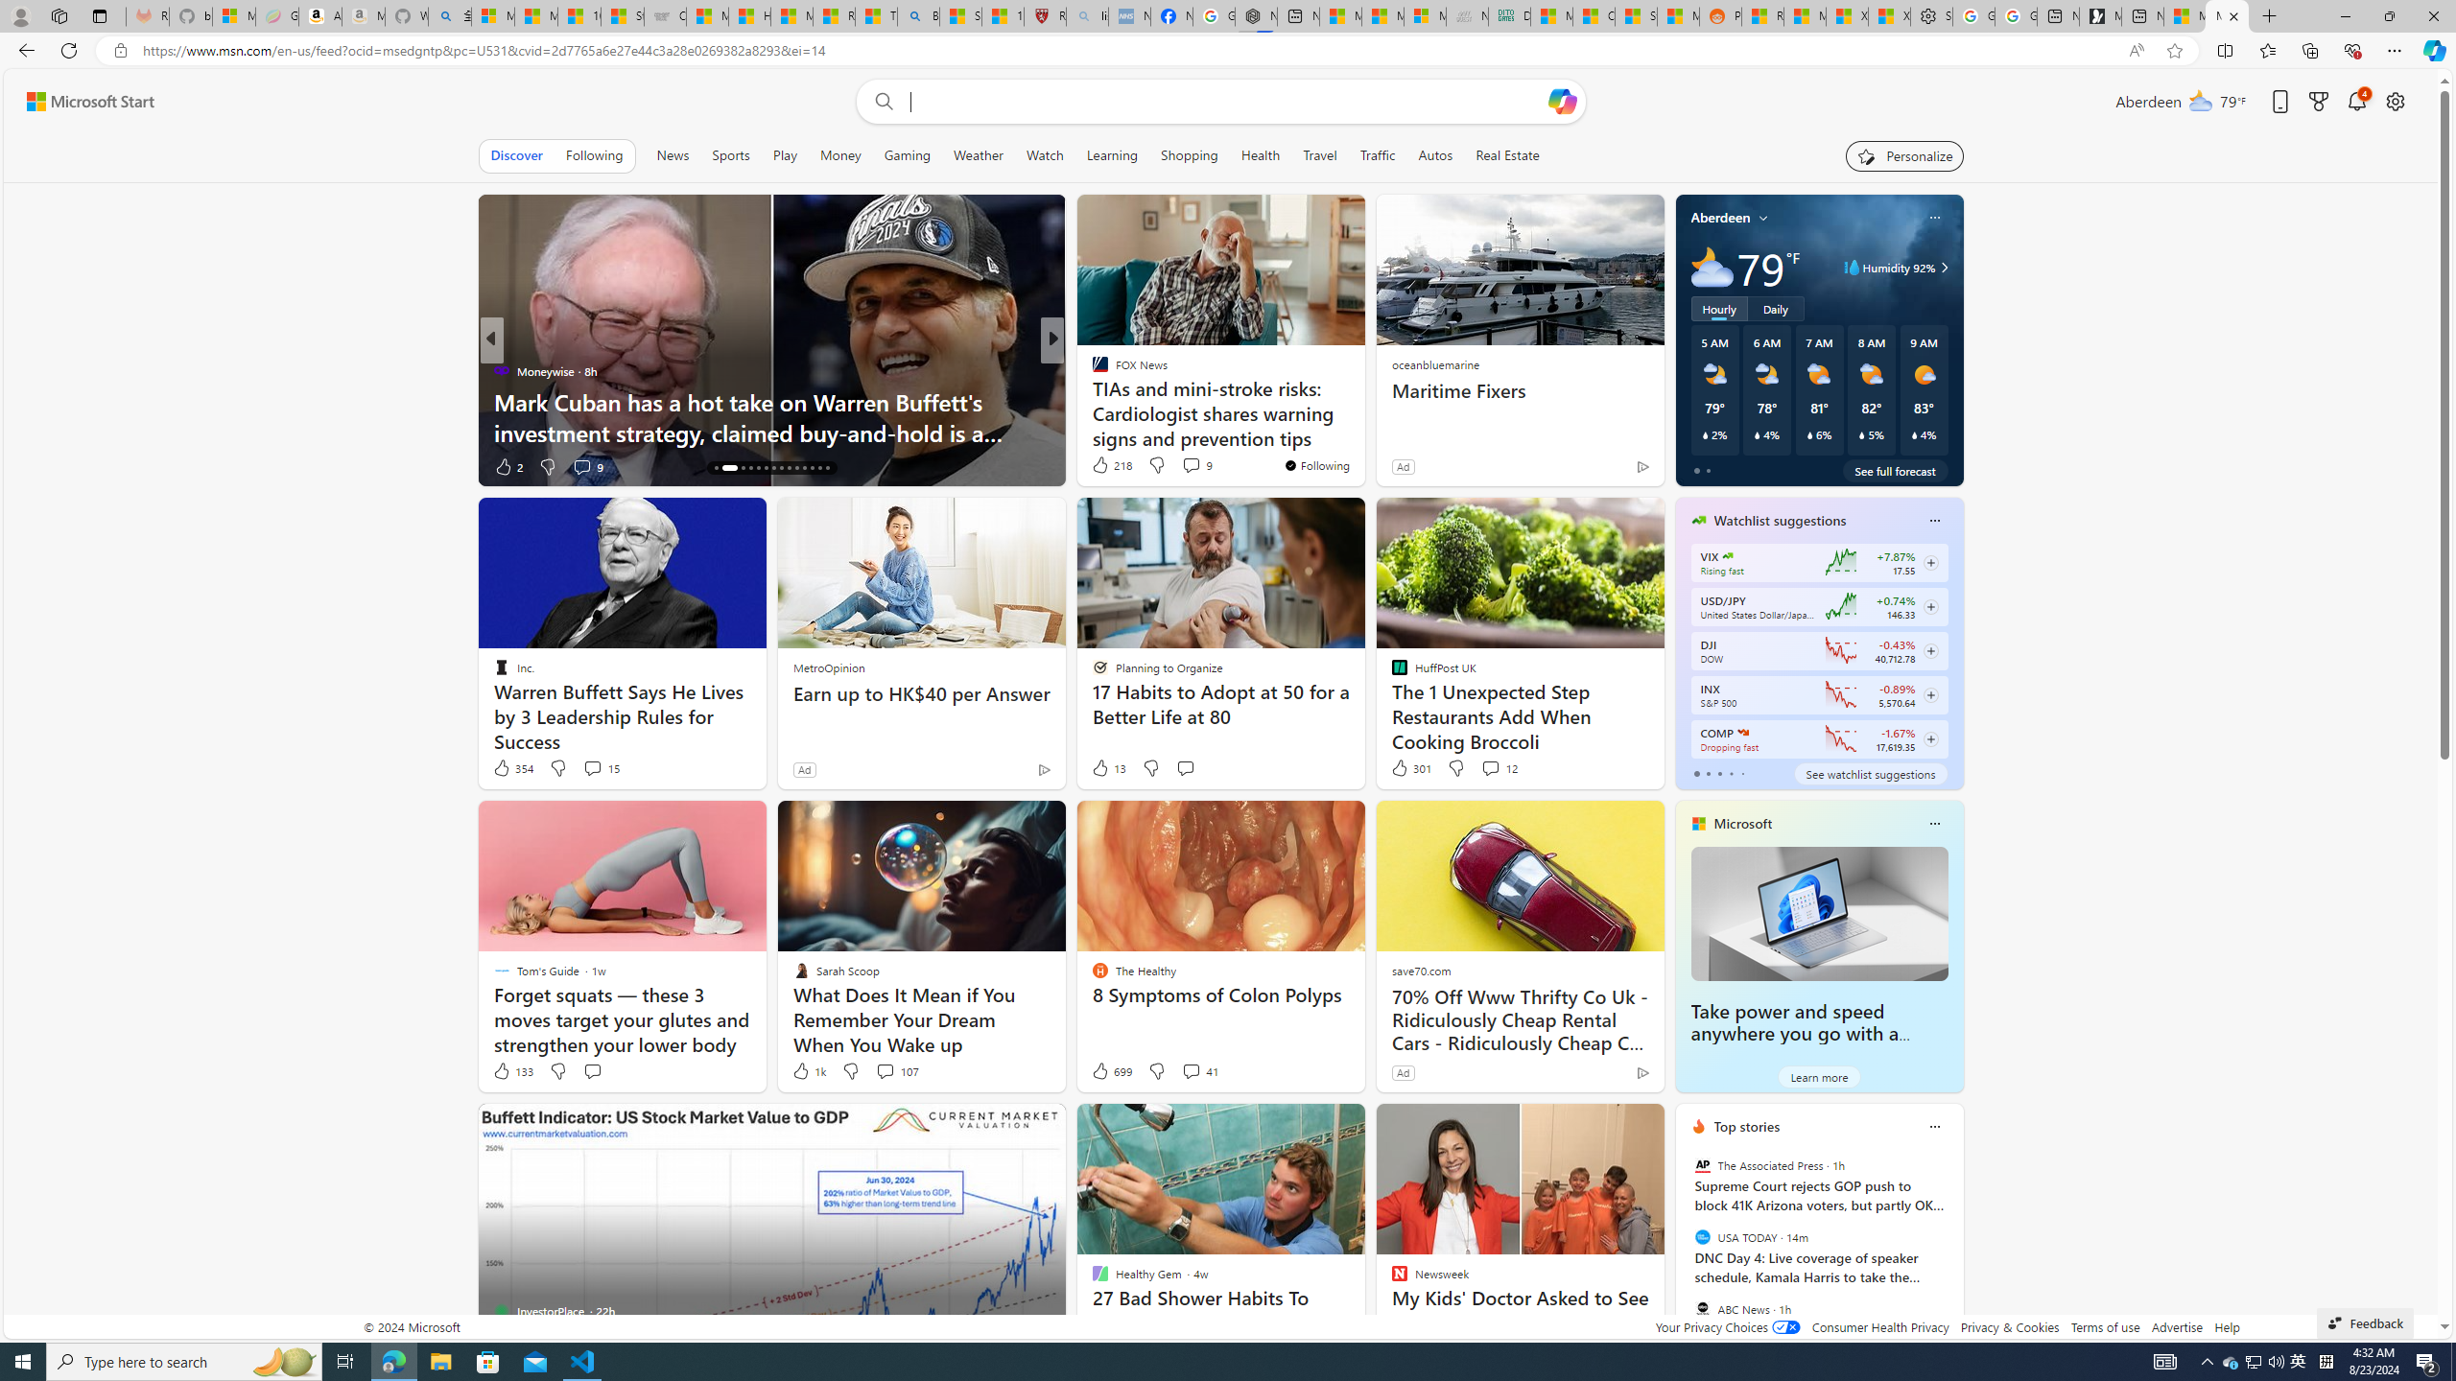 This screenshot has width=2456, height=1381. Describe the element at coordinates (1193, 466) in the screenshot. I see `View comments 66 Comment` at that location.